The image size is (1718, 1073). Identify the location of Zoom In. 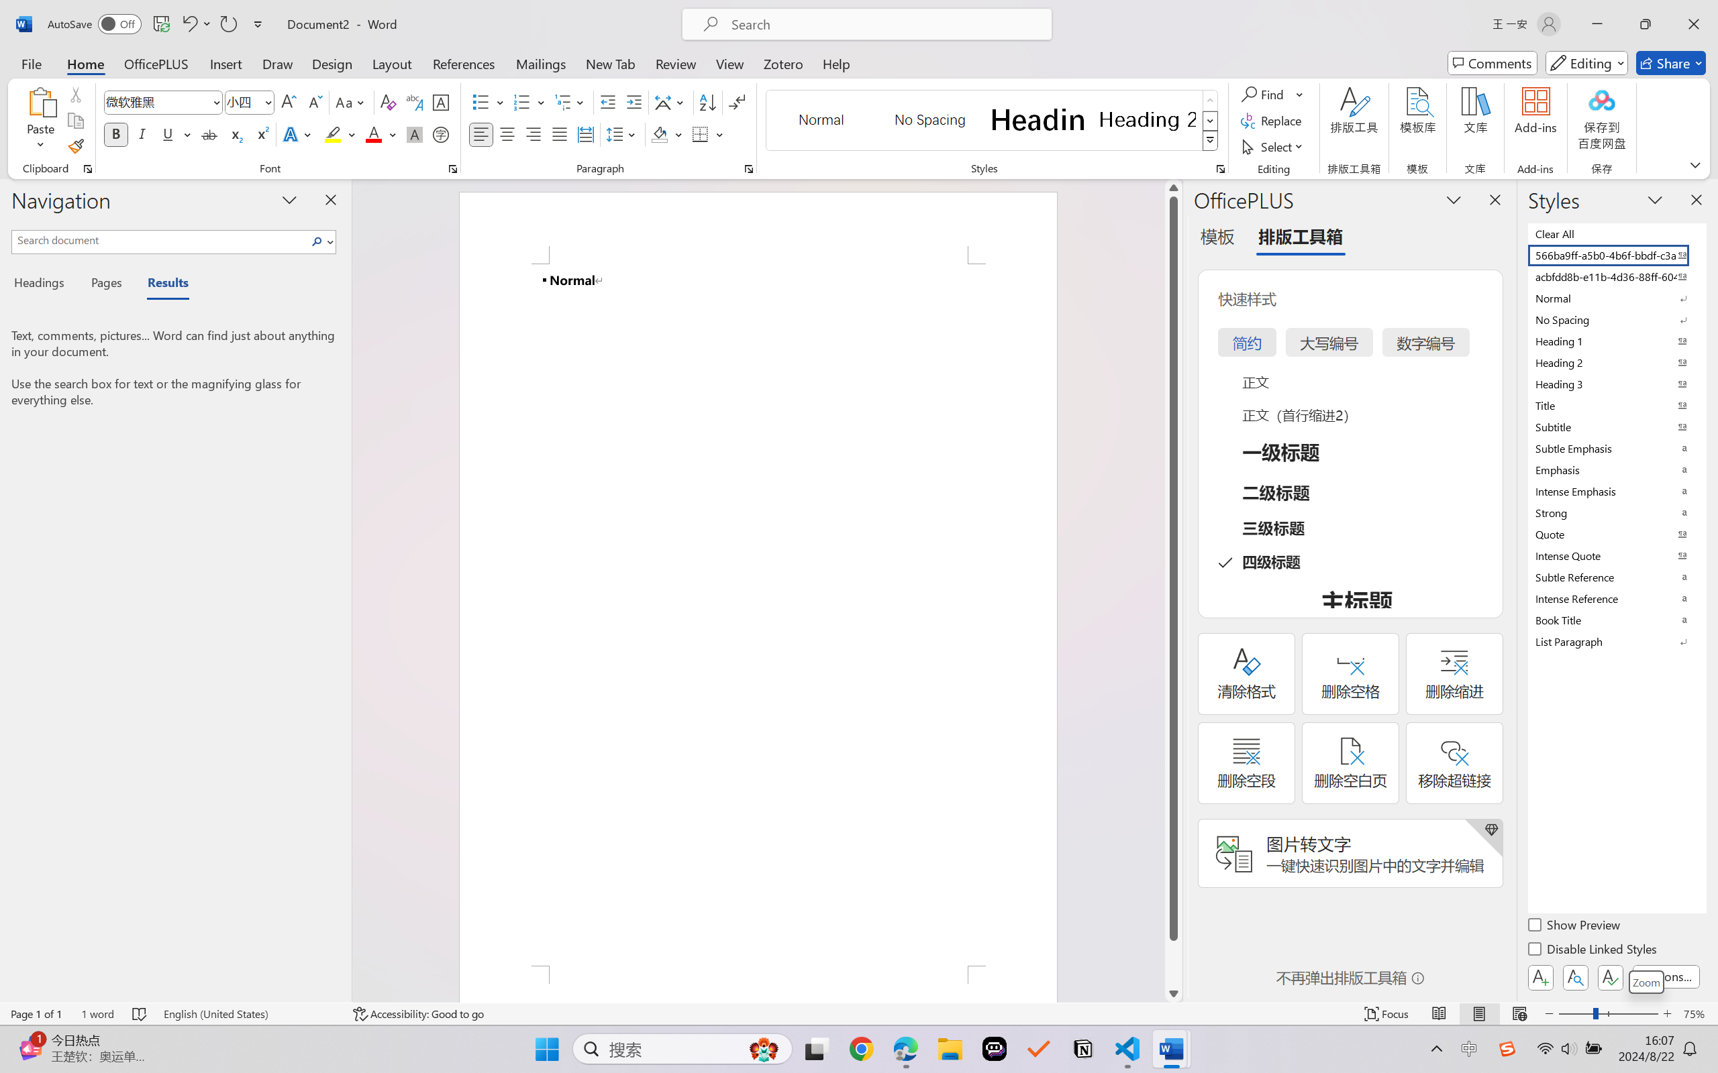
(1668, 1014).